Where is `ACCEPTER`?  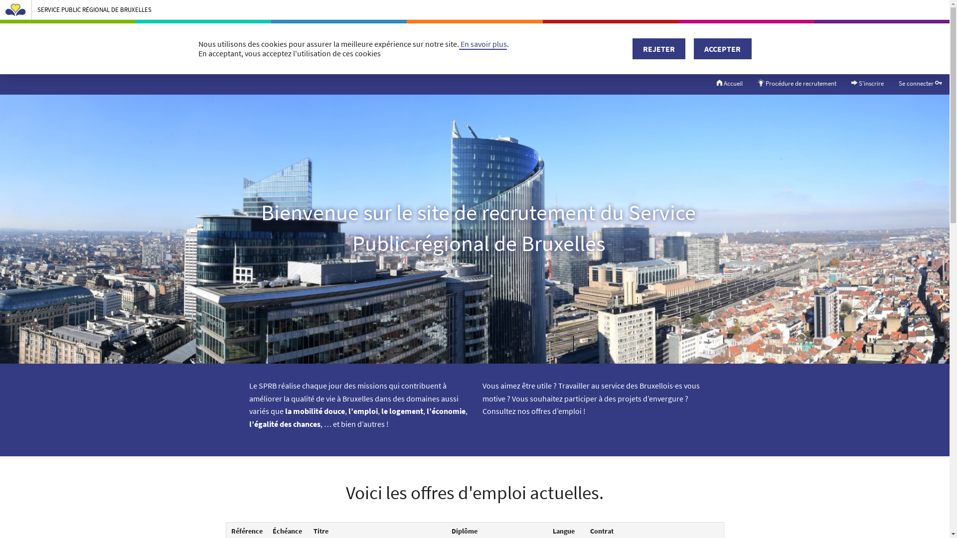
ACCEPTER is located at coordinates (723, 49).